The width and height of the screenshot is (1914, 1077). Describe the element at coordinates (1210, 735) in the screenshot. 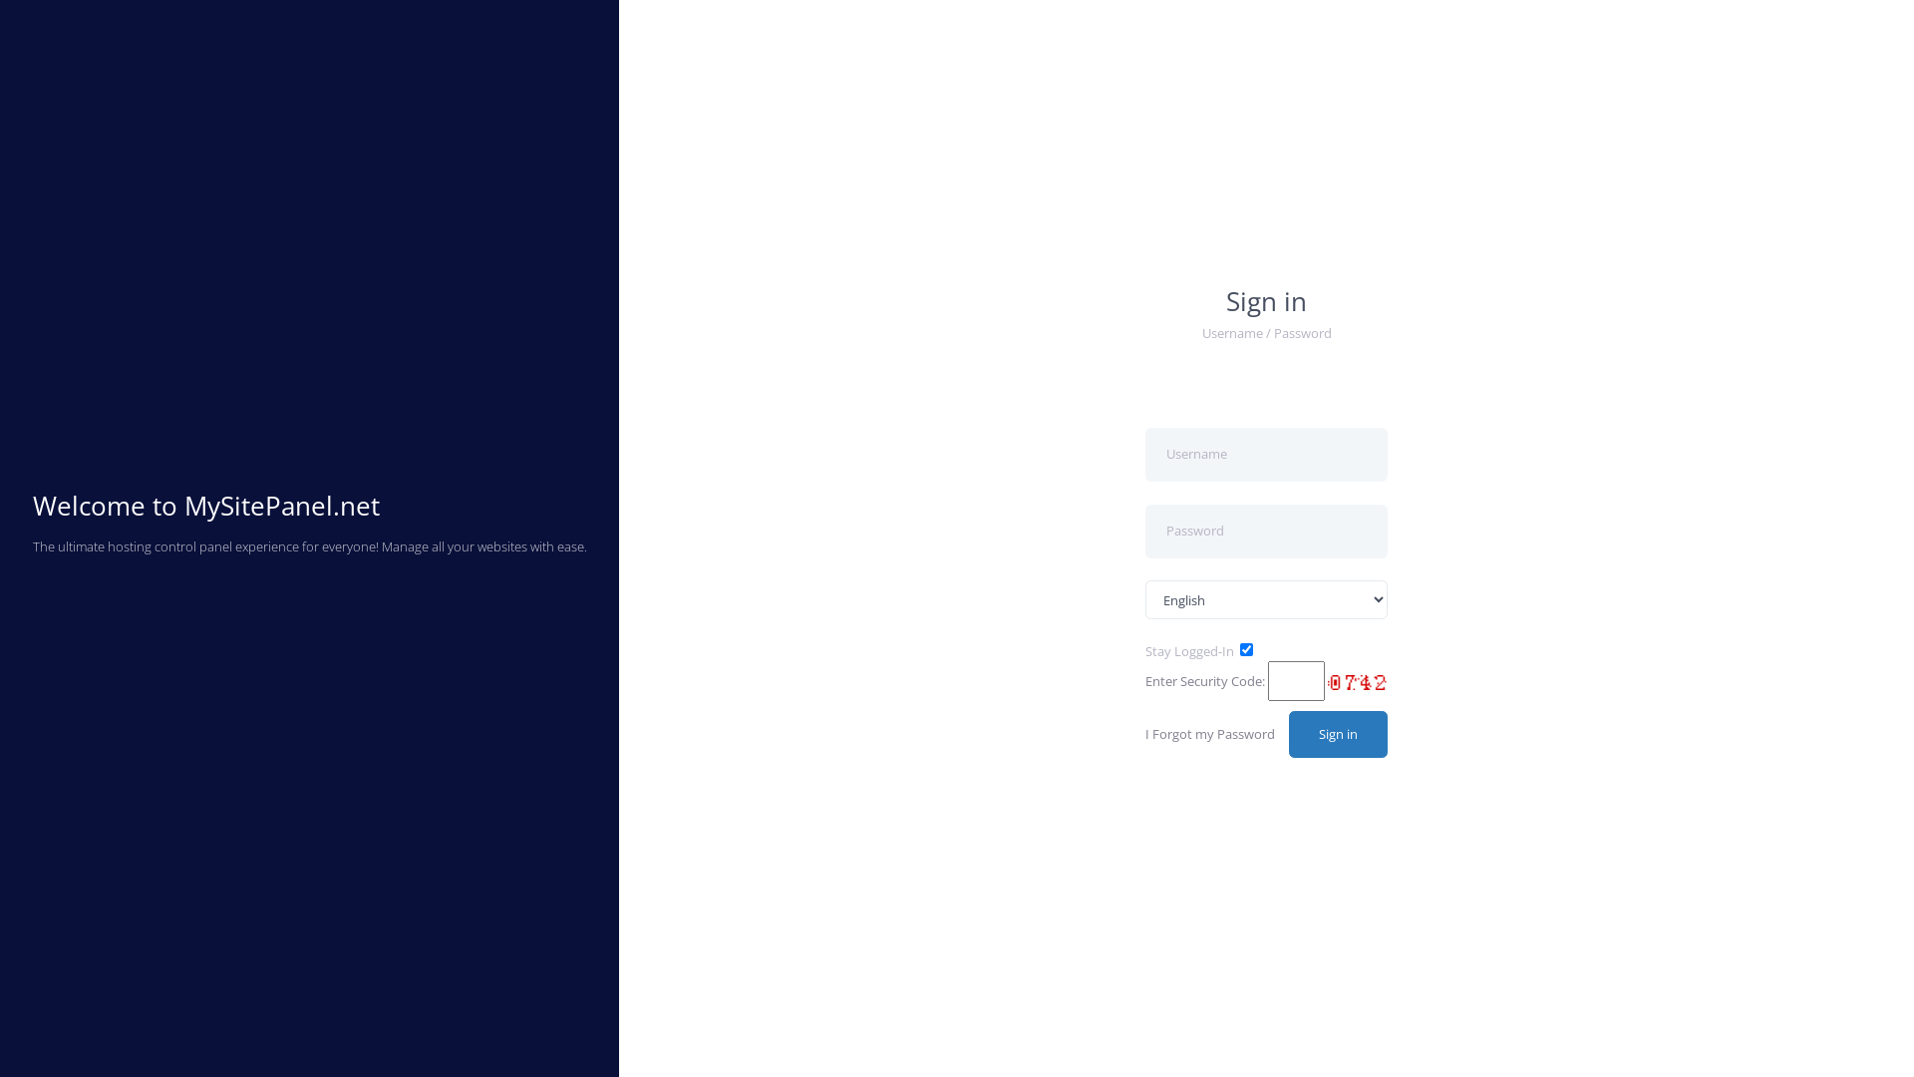

I see `I Forgot my Password` at that location.